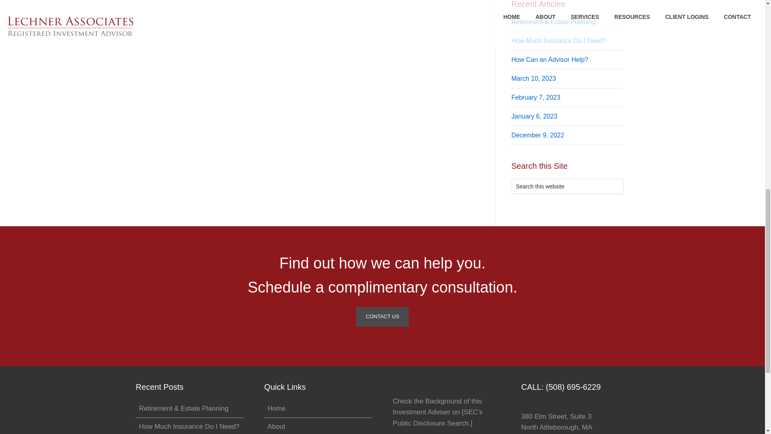 The width and height of the screenshot is (771, 434). Describe the element at coordinates (189, 426) in the screenshot. I see `How Much Insurance Do I Need?` at that location.